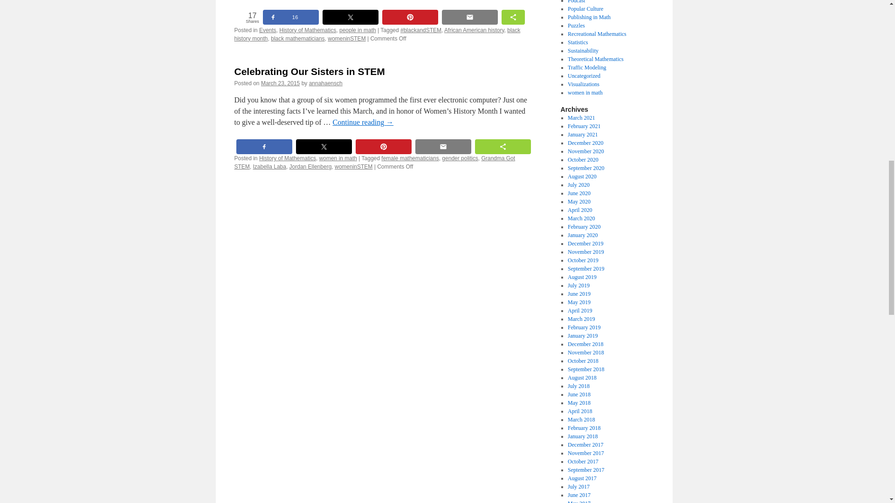 This screenshot has height=503, width=895. What do you see at coordinates (377, 34) in the screenshot?
I see `black history month` at bounding box center [377, 34].